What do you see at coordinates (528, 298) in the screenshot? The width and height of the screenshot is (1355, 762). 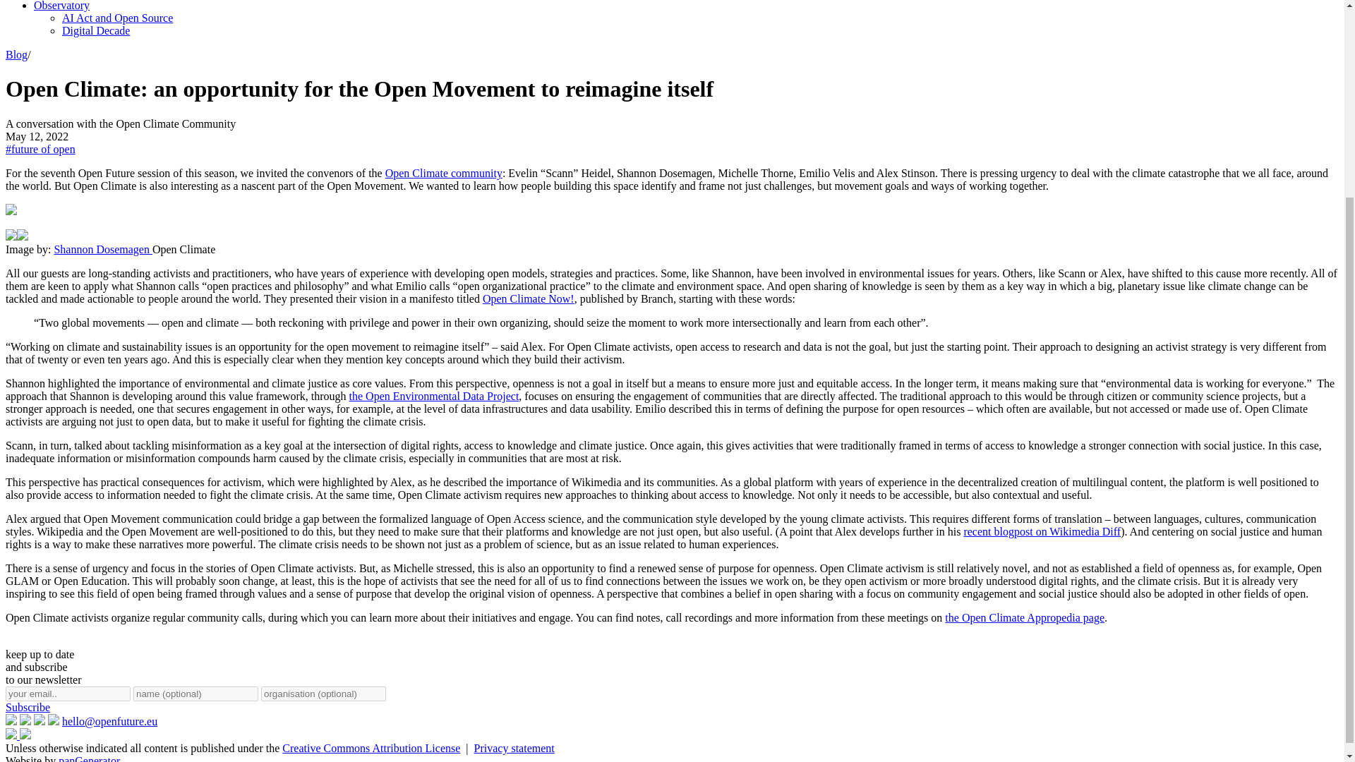 I see `Open Climate Now!` at bounding box center [528, 298].